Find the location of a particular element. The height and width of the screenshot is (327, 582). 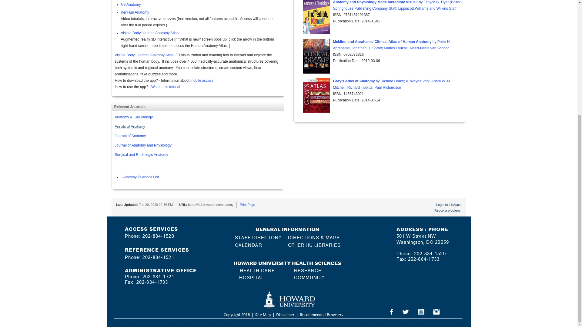

Journal of Anatomy and Physiology is located at coordinates (143, 145).